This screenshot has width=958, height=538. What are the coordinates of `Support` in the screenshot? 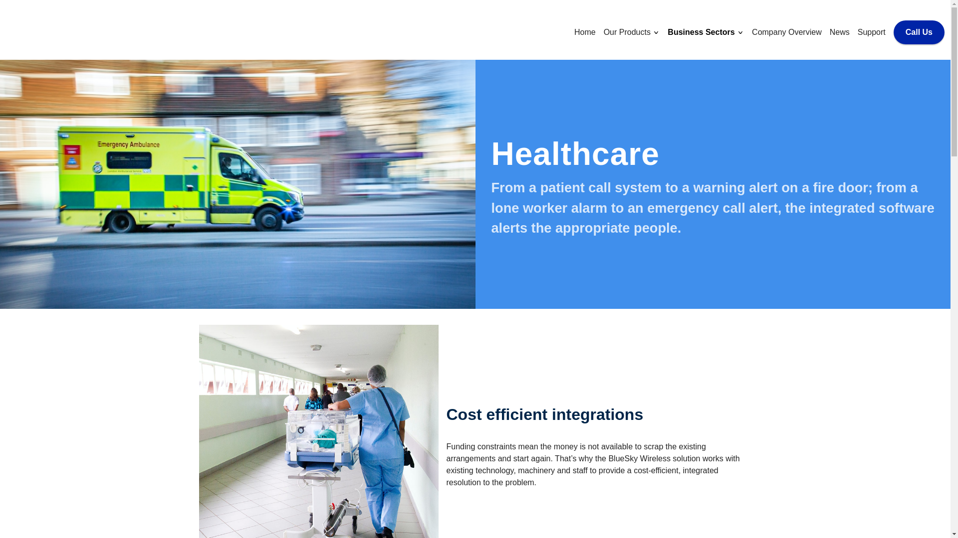 It's located at (871, 32).